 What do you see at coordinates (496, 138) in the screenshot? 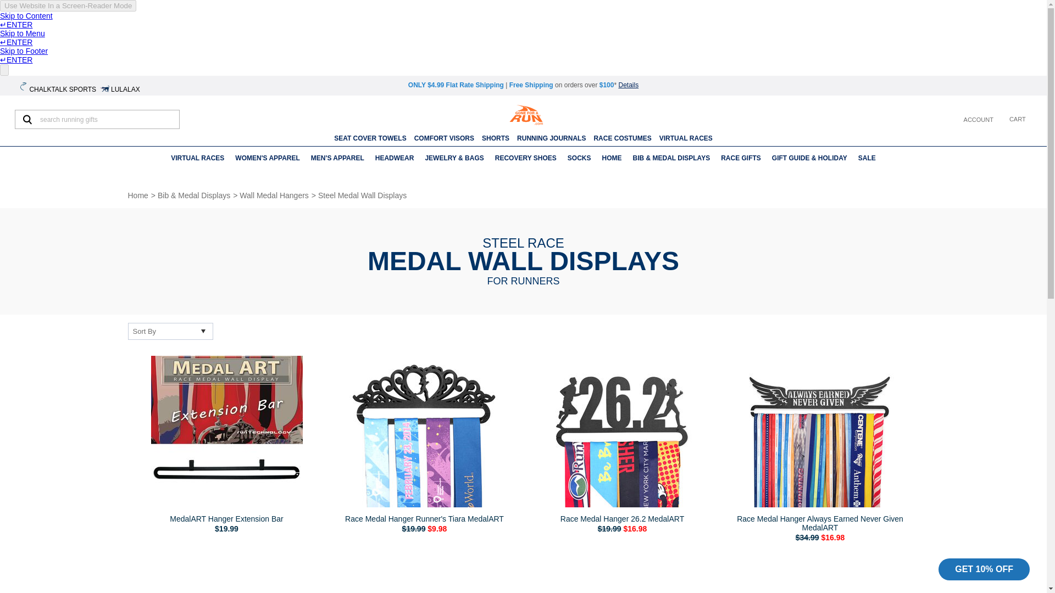
I see `SHORTS` at bounding box center [496, 138].